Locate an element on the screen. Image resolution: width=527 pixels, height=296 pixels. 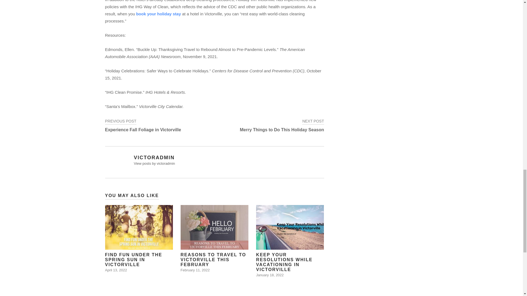
book your holiday stay is located at coordinates (160, 126).